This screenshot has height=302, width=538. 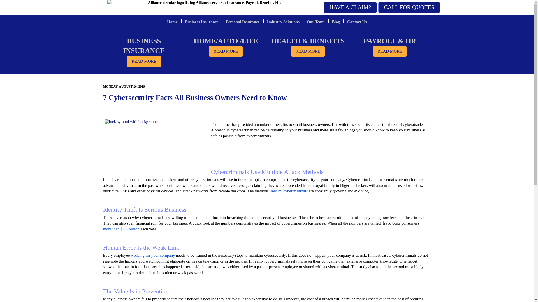 What do you see at coordinates (389, 51) in the screenshot?
I see `Read More` at bounding box center [389, 51].